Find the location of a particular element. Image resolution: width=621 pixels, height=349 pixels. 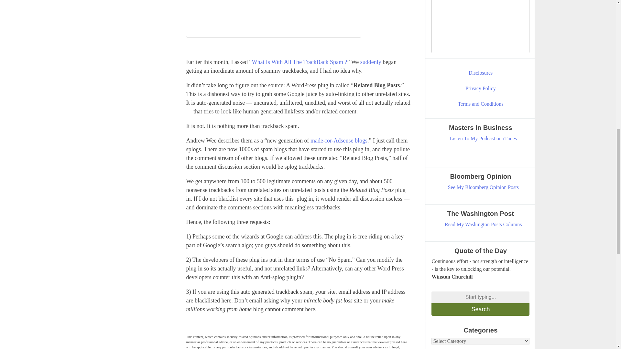

Read My Washington Posts Columns is located at coordinates (483, 224).